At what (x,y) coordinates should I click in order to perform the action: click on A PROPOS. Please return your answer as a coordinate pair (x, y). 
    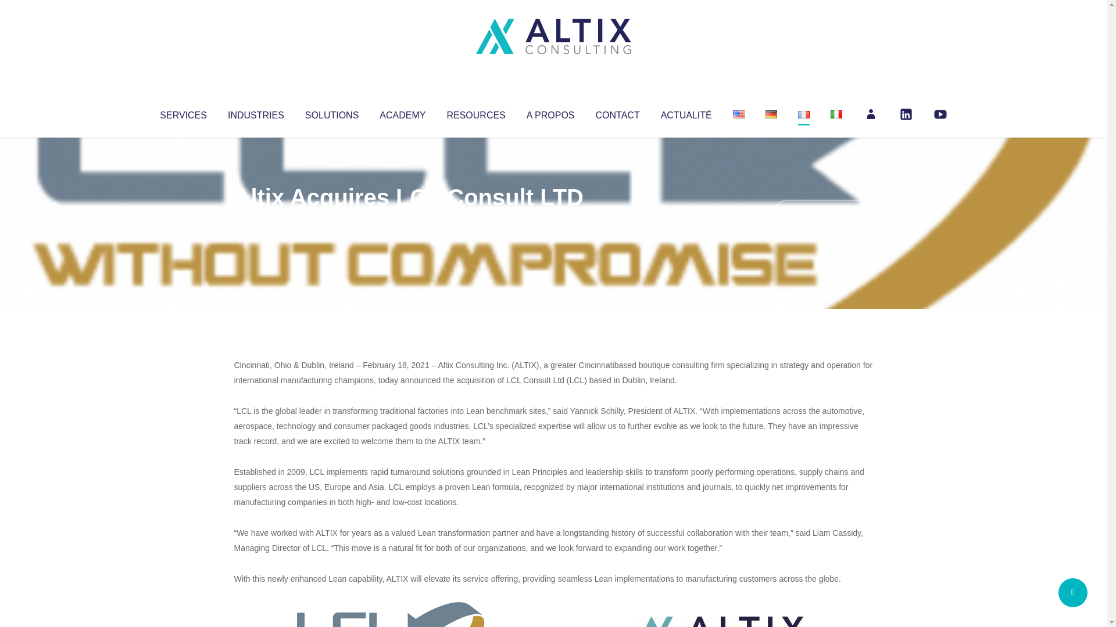
    Looking at the image, I should click on (550, 113).